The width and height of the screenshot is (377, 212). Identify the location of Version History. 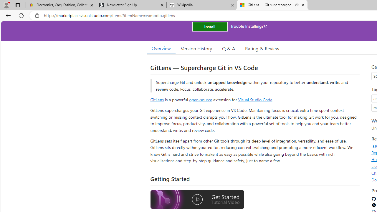
(196, 48).